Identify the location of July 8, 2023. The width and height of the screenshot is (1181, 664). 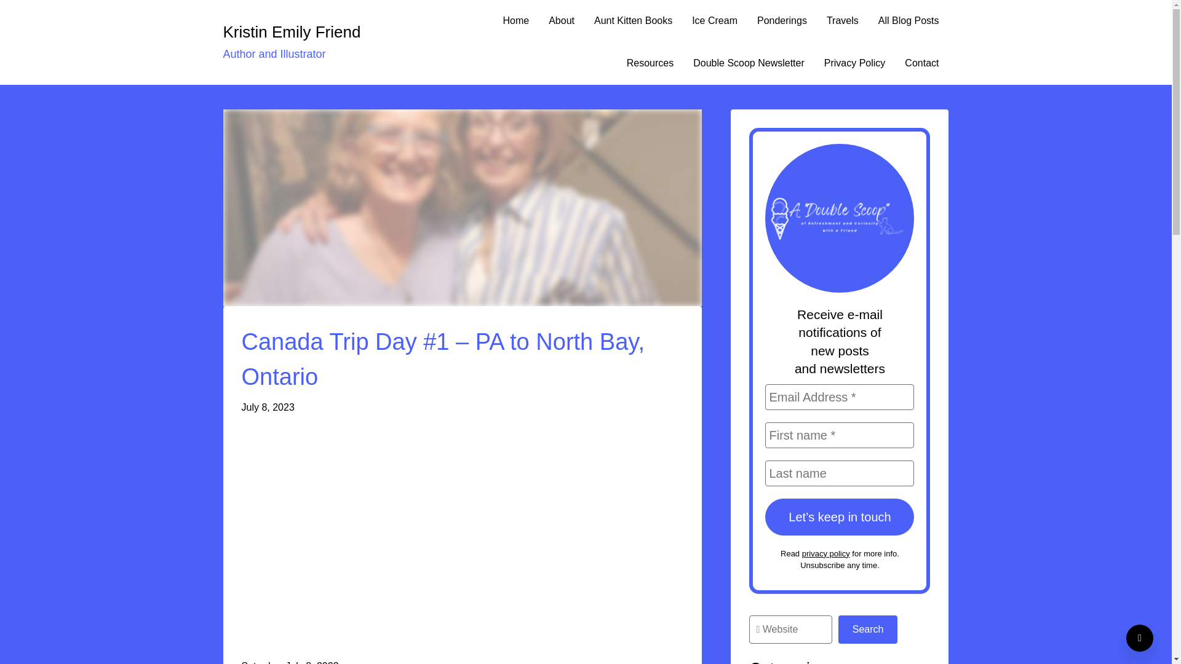
(267, 407).